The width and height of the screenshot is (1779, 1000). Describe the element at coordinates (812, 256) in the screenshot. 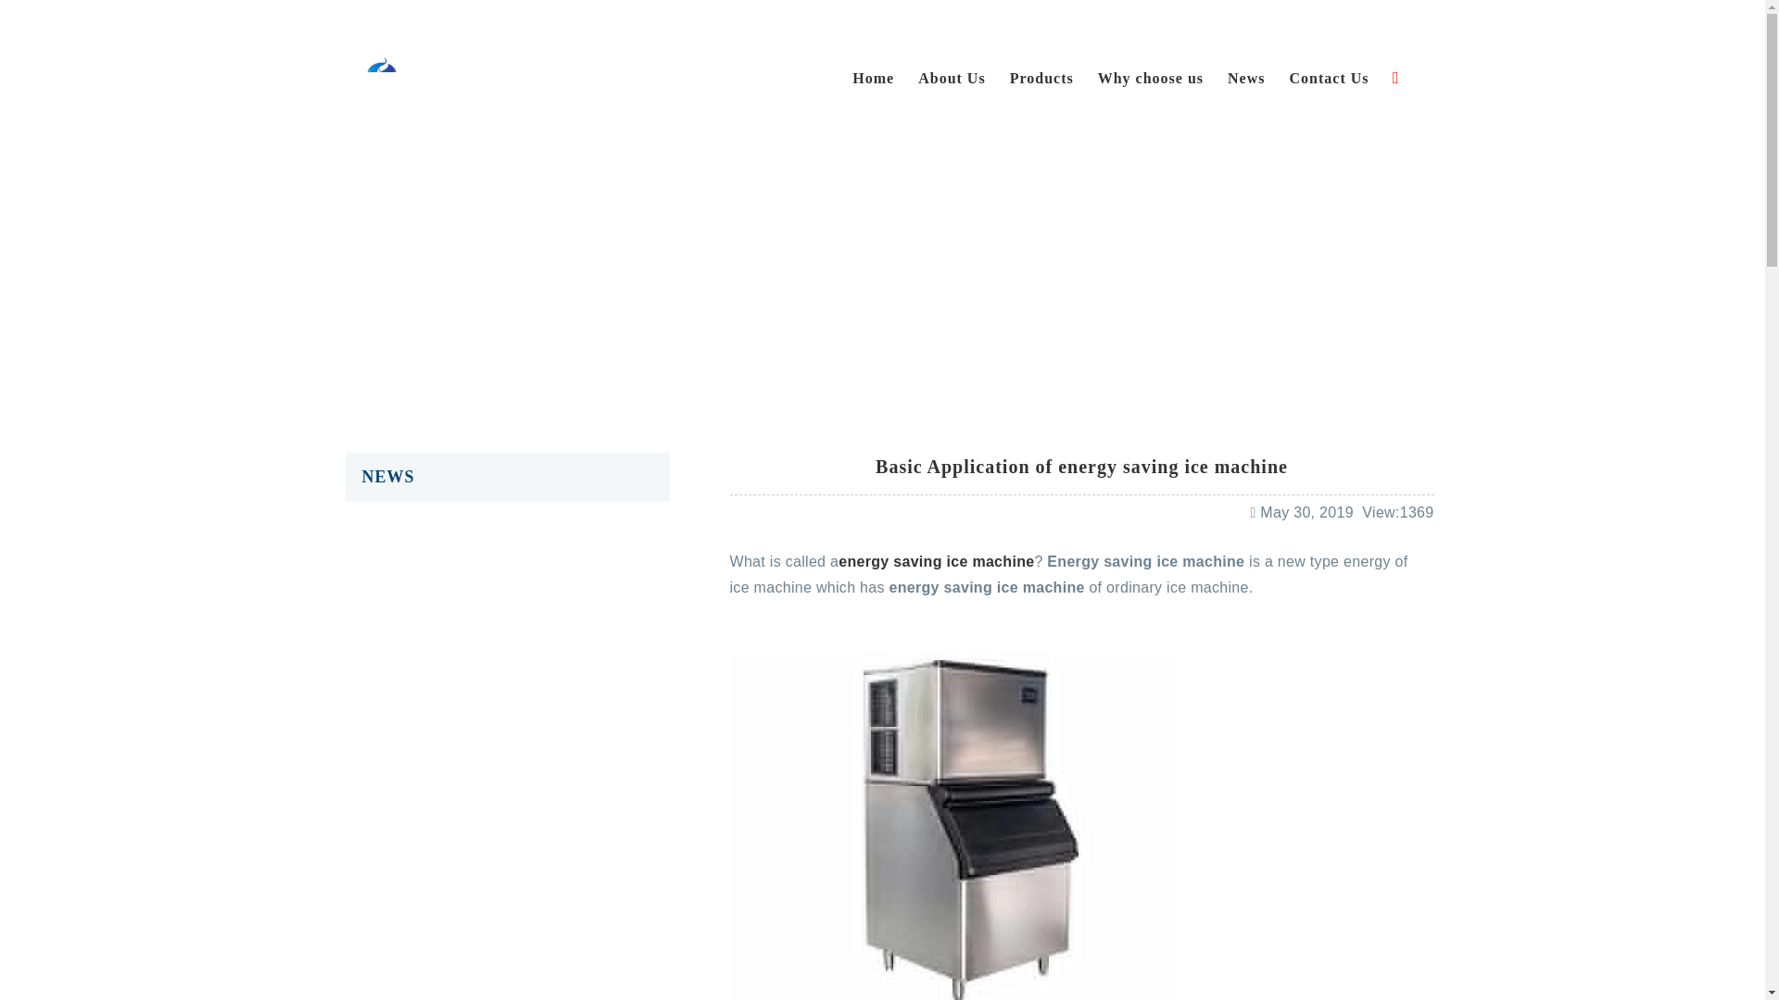

I see `Home` at that location.